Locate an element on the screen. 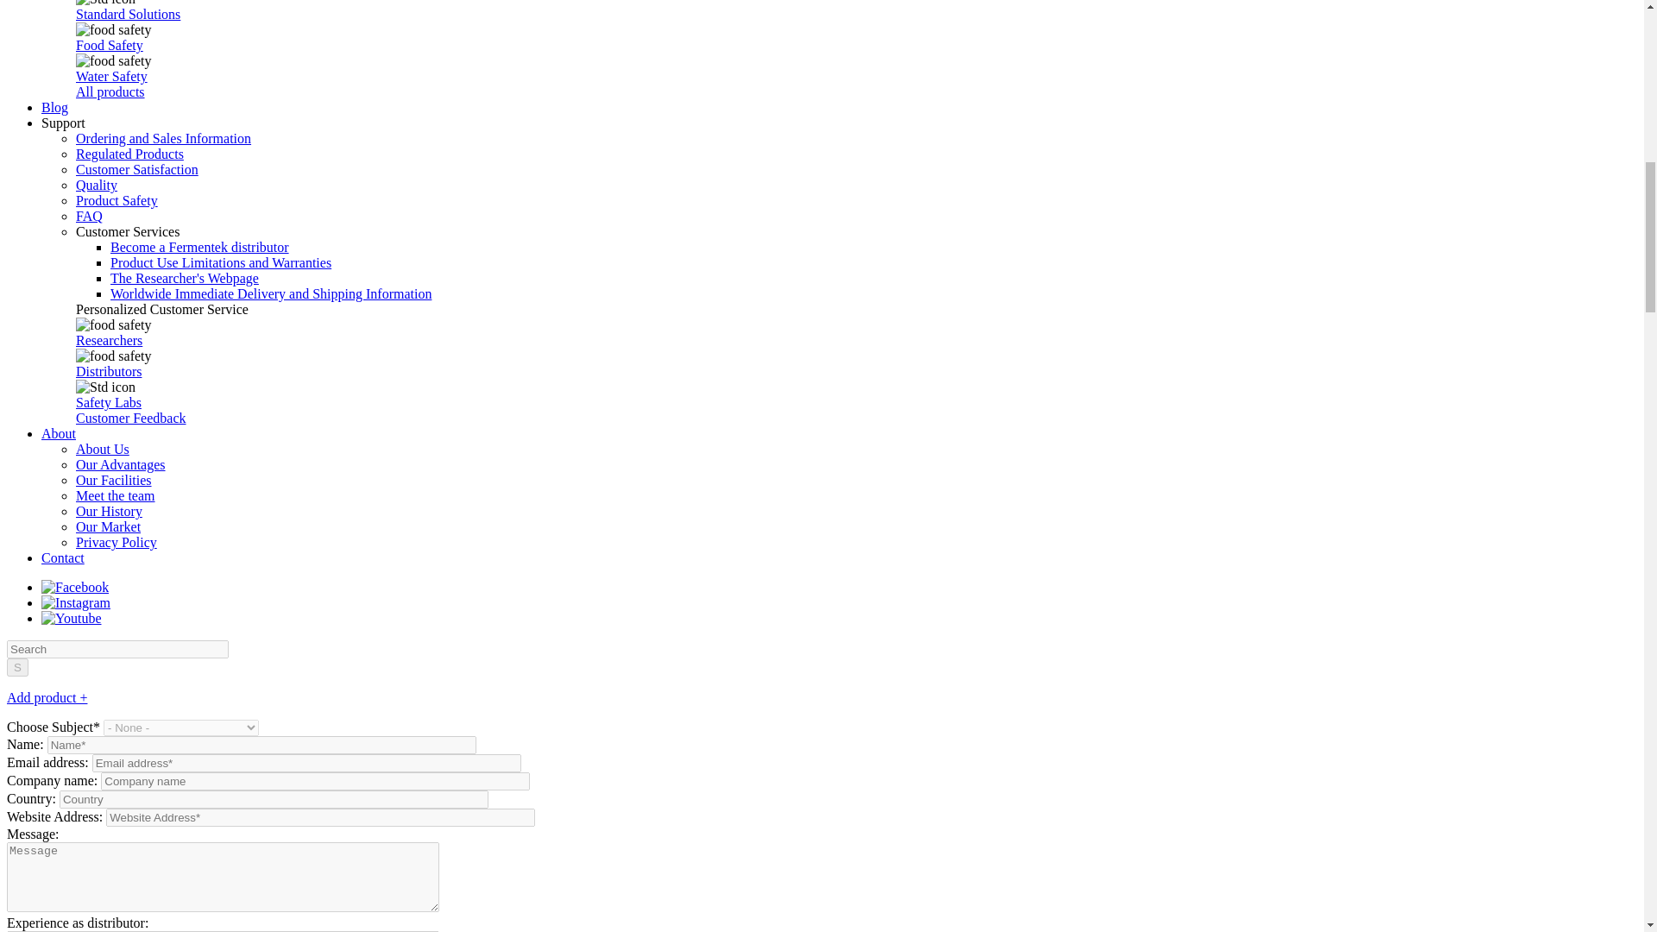 This screenshot has height=932, width=1657. S is located at coordinates (17, 667).